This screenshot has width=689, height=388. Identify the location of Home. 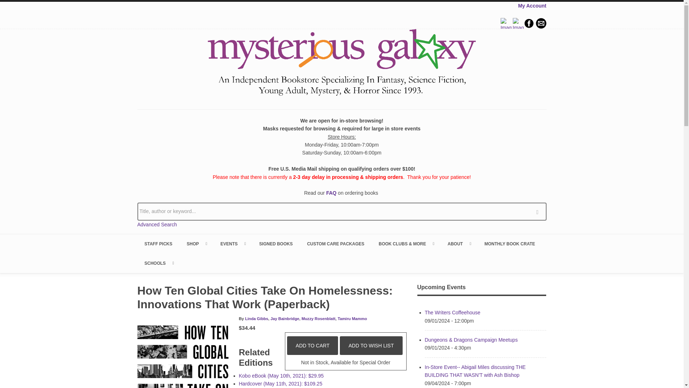
(342, 64).